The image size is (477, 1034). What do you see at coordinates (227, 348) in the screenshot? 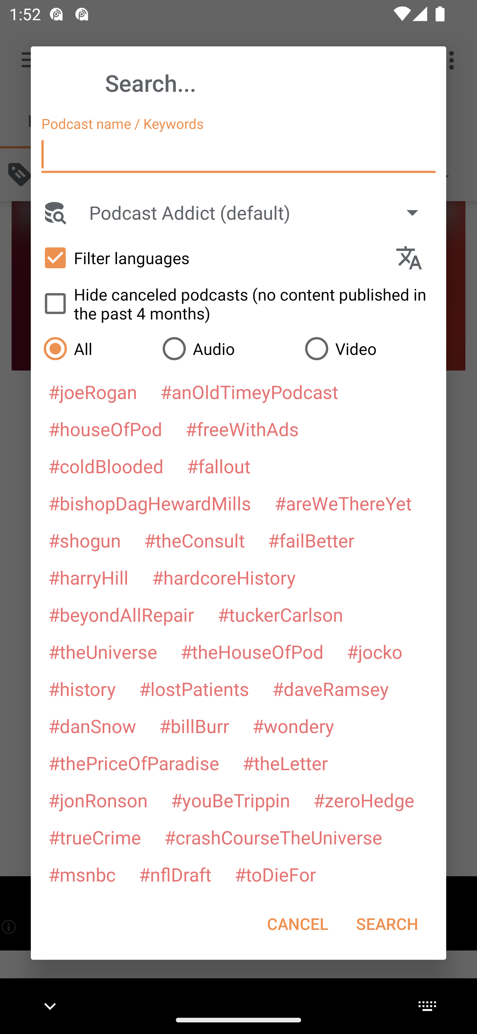
I see `Audio` at bounding box center [227, 348].